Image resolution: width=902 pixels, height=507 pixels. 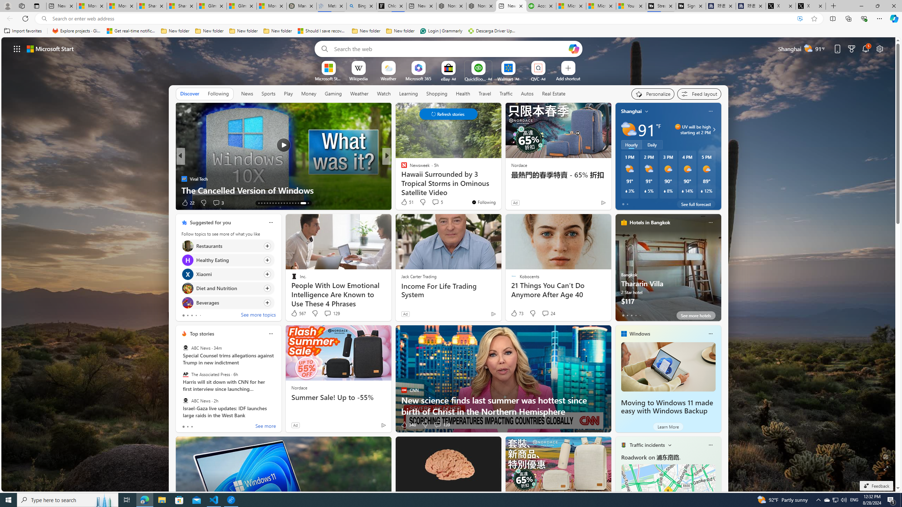 I want to click on Page settings, so click(x=880, y=49).